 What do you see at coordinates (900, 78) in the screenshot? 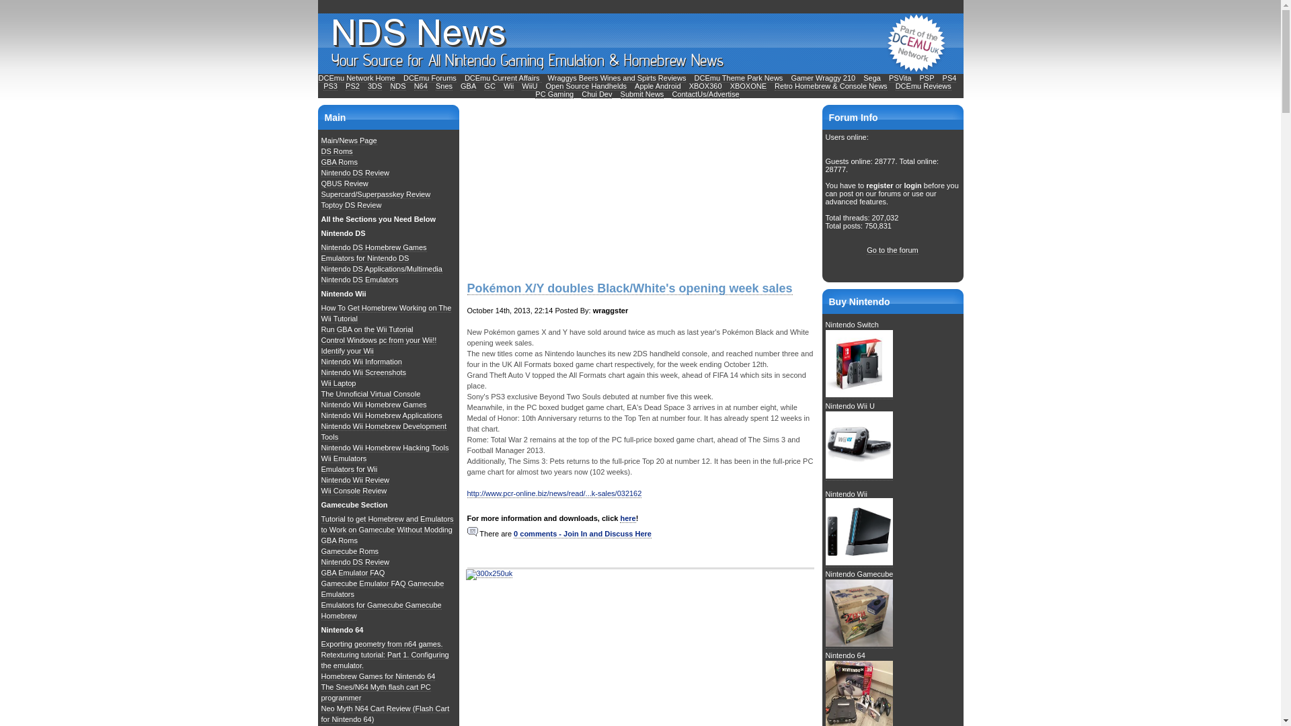
I see `PSVita` at bounding box center [900, 78].